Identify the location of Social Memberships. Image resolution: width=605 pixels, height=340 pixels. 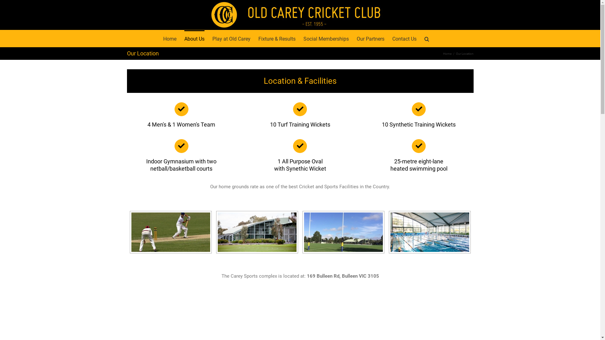
(326, 38).